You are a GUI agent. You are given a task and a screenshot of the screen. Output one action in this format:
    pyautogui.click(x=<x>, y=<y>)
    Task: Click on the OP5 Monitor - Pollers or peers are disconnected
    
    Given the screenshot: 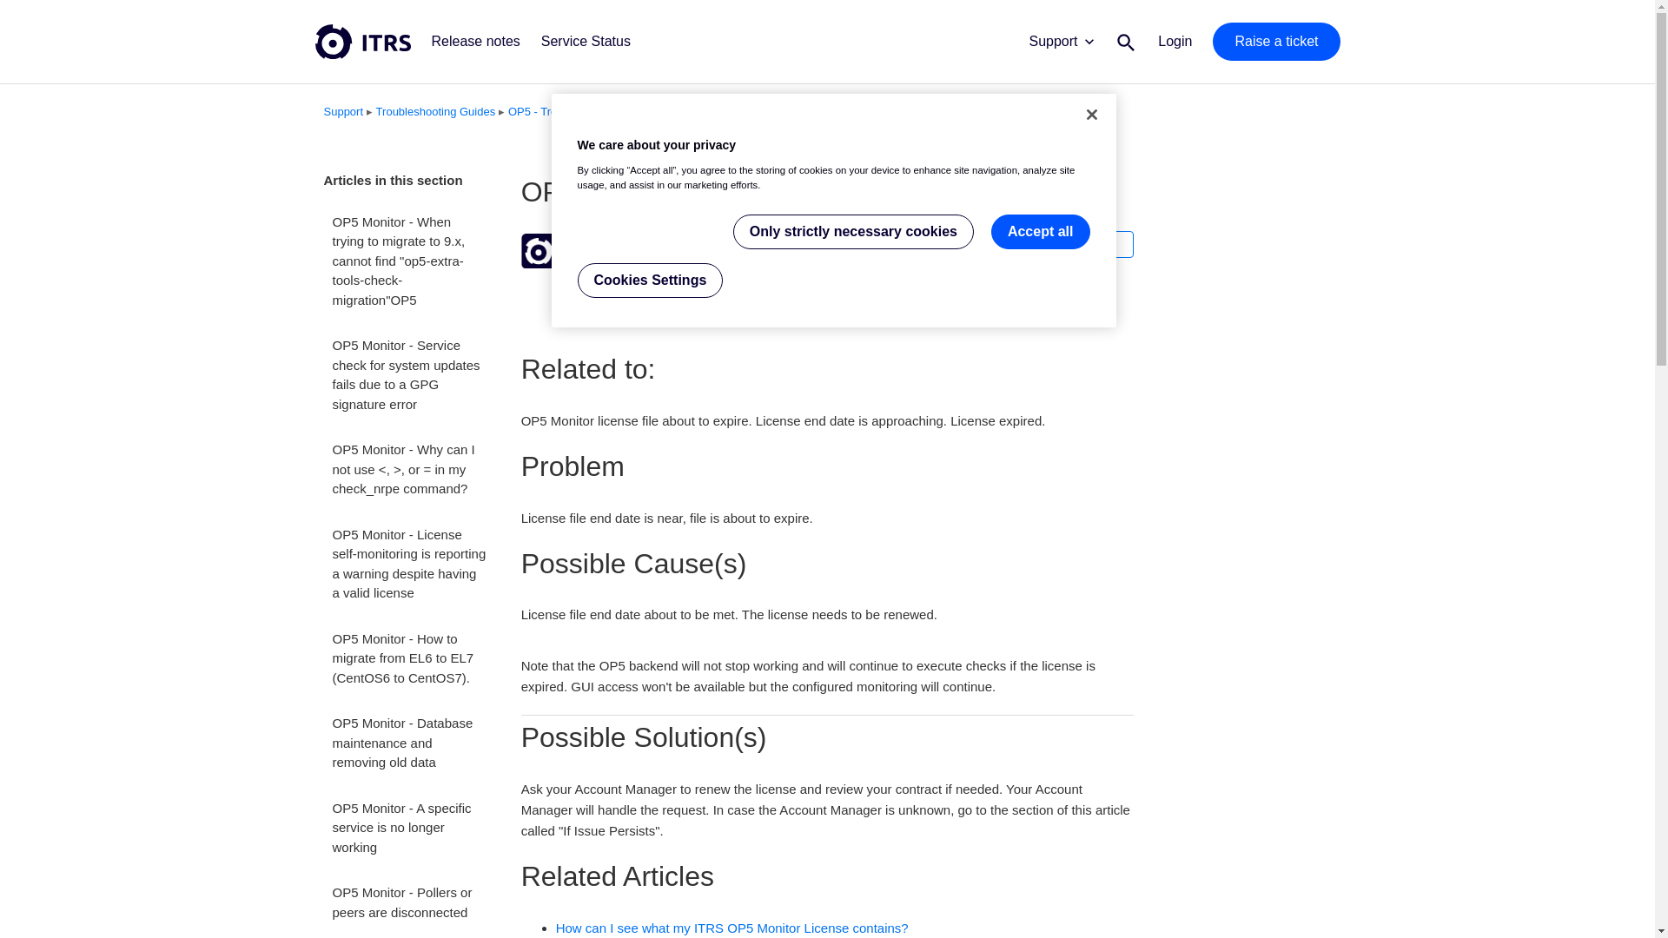 What is the action you would take?
    pyautogui.click(x=408, y=902)
    